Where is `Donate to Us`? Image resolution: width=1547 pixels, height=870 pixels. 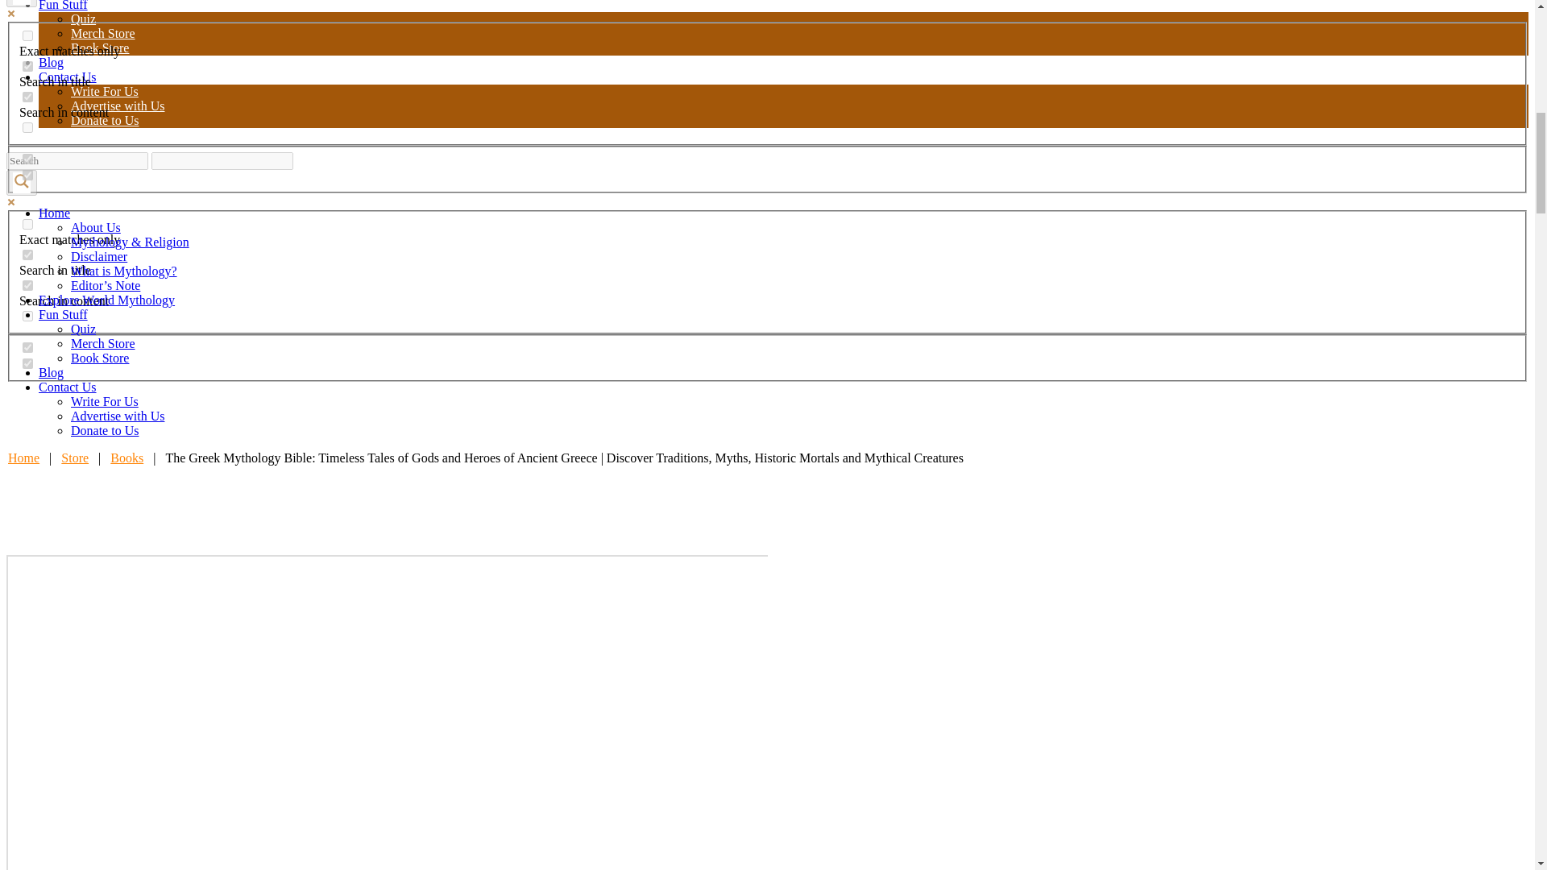 Donate to Us is located at coordinates (105, 120).